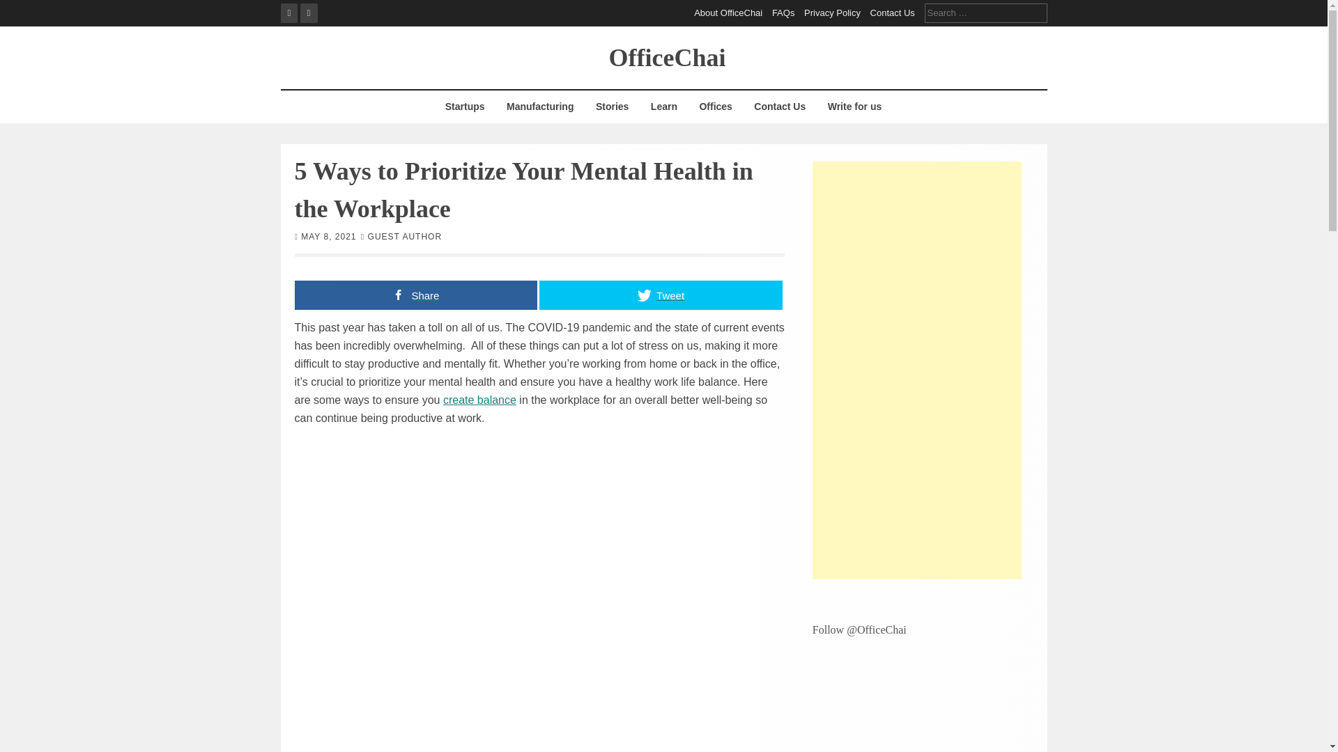 Image resolution: width=1338 pixels, height=752 pixels. I want to click on Offices, so click(715, 107).